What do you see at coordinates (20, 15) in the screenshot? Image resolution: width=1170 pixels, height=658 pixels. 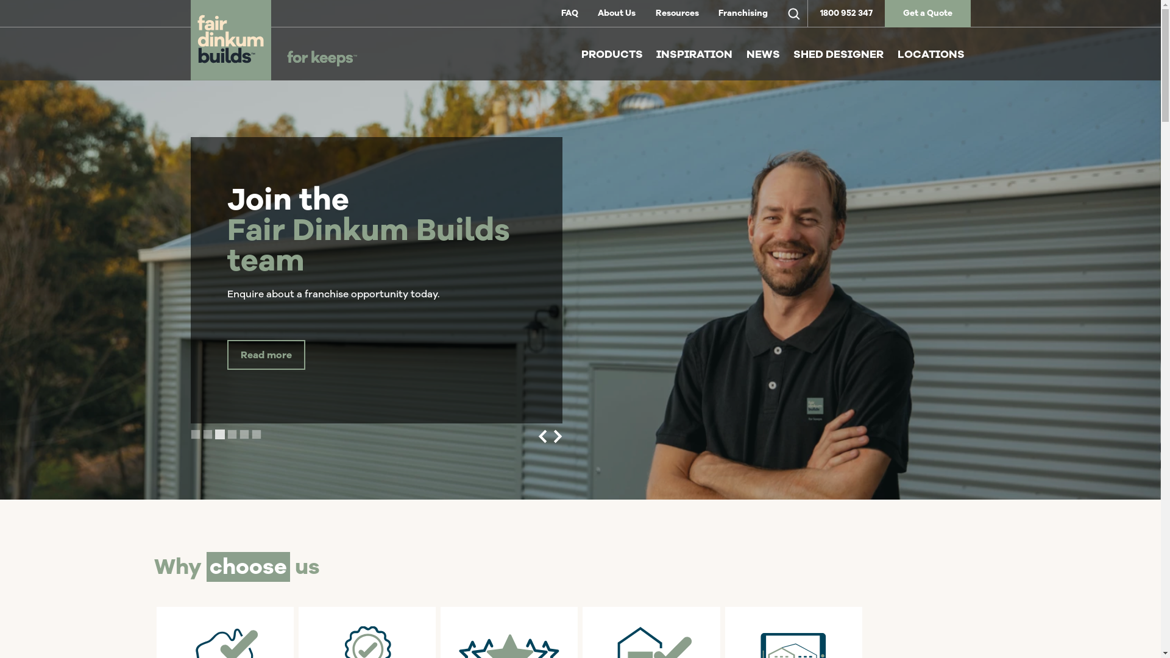 I see `Go` at bounding box center [20, 15].